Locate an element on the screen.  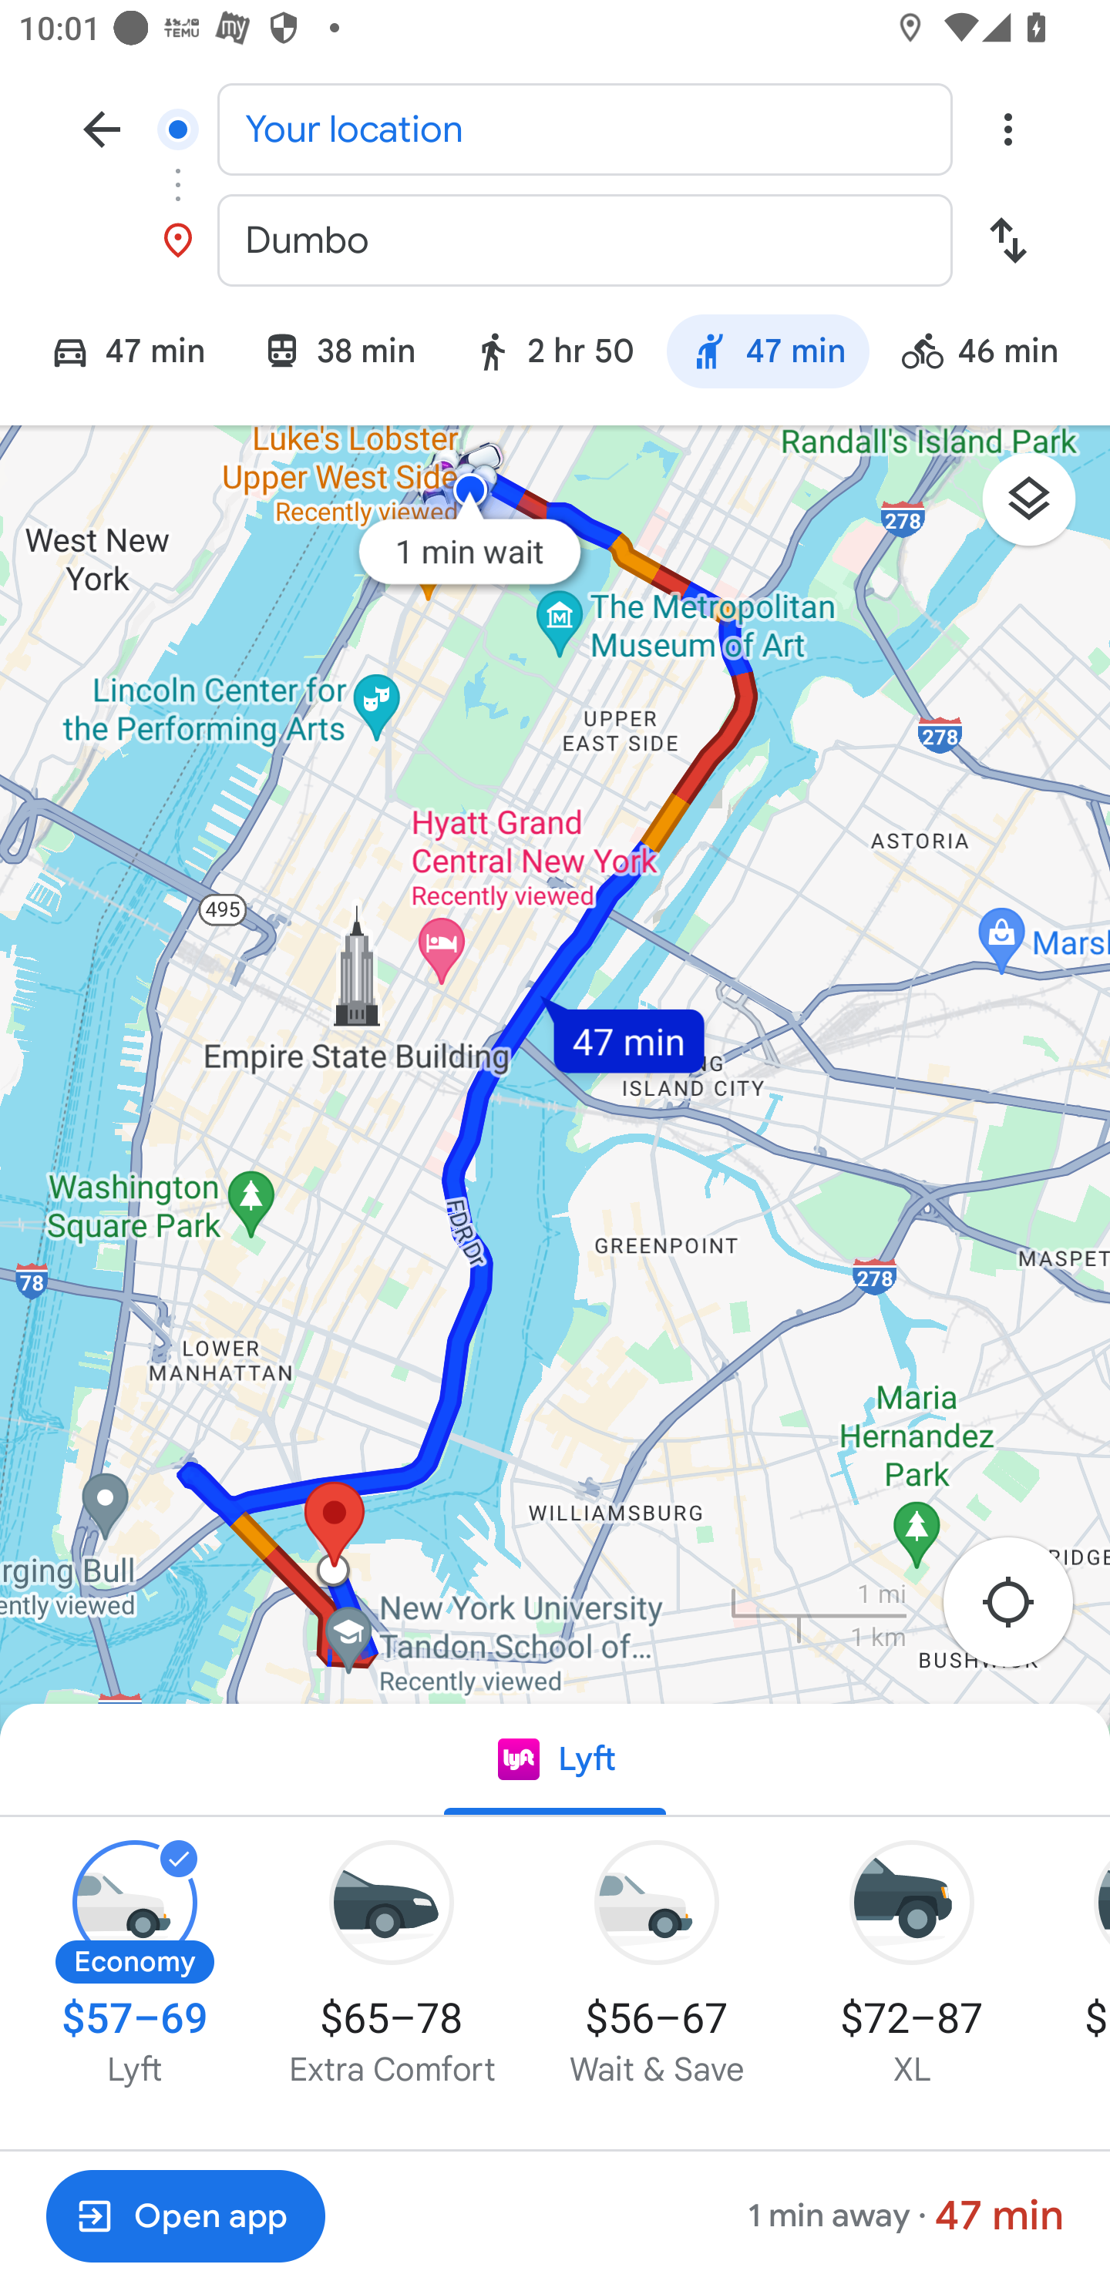
Overflow menu is located at coordinates (1007, 128).